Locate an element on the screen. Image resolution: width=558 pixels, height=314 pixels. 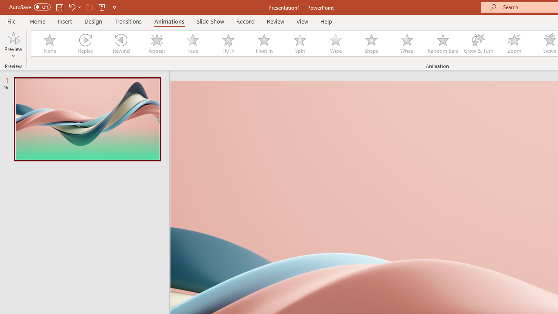
AutoSave is located at coordinates (30, 7).